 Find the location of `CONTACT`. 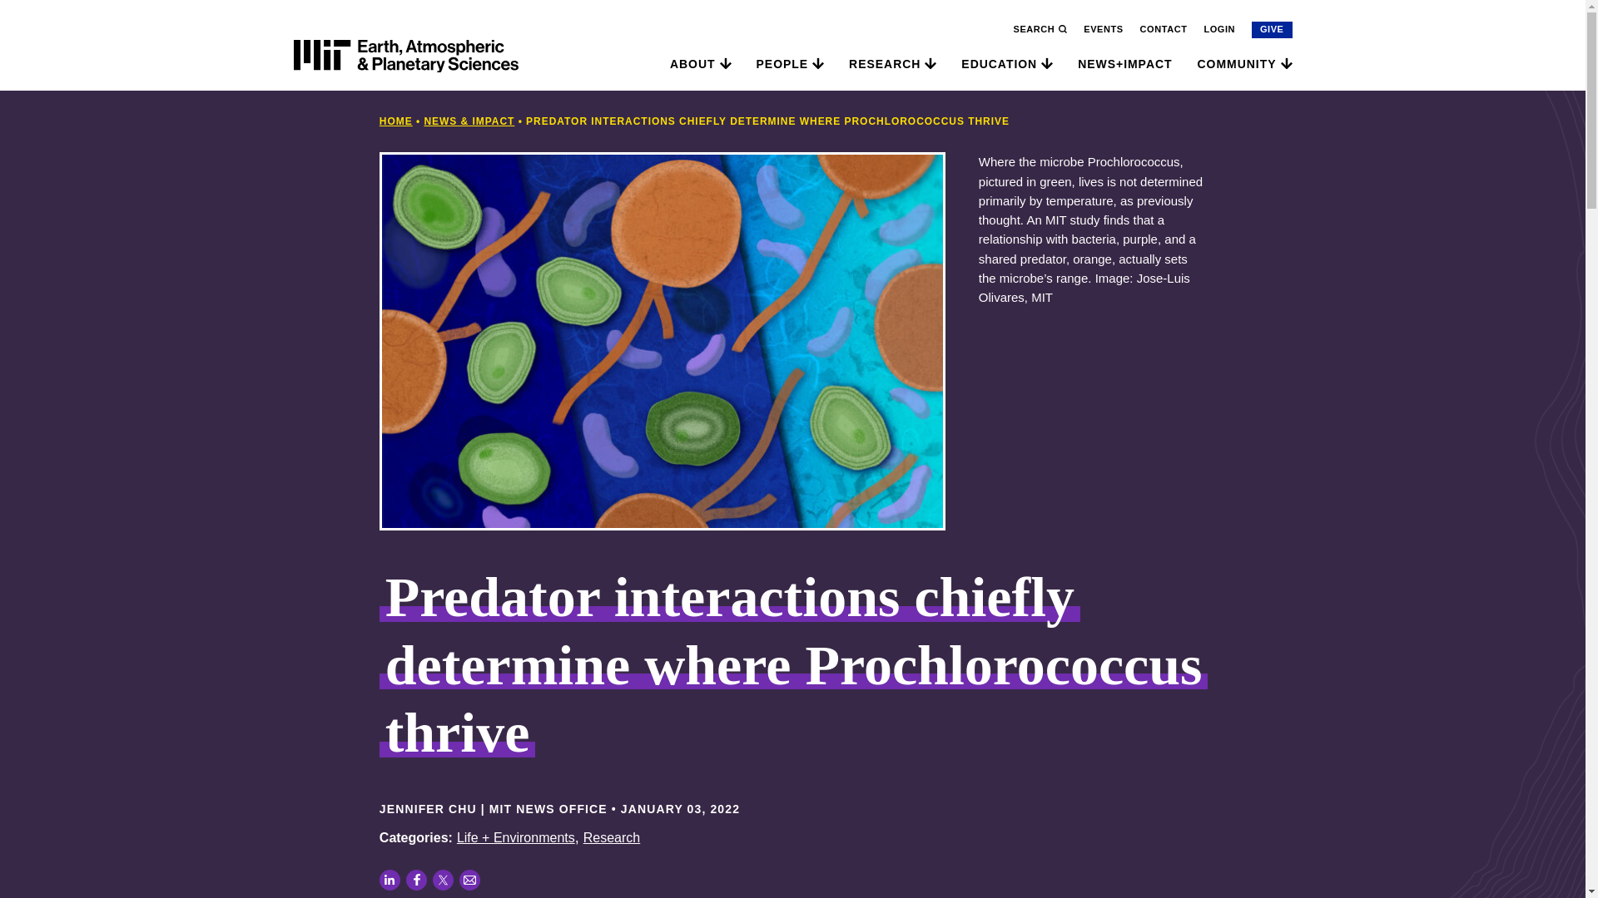

CONTACT is located at coordinates (1164, 30).